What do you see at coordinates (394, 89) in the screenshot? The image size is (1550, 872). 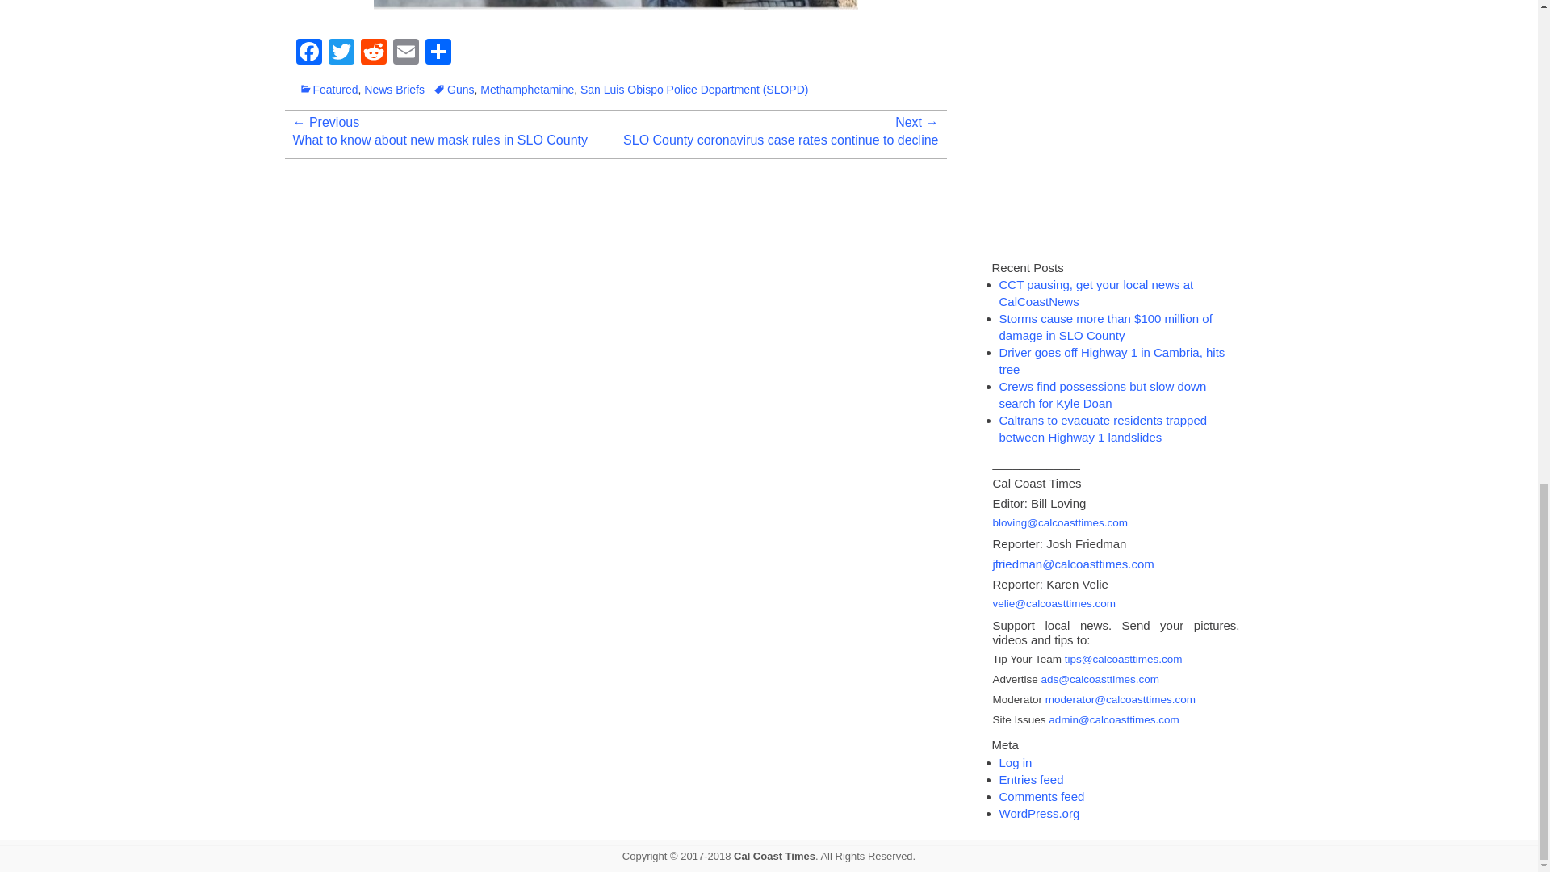 I see `News Briefs` at bounding box center [394, 89].